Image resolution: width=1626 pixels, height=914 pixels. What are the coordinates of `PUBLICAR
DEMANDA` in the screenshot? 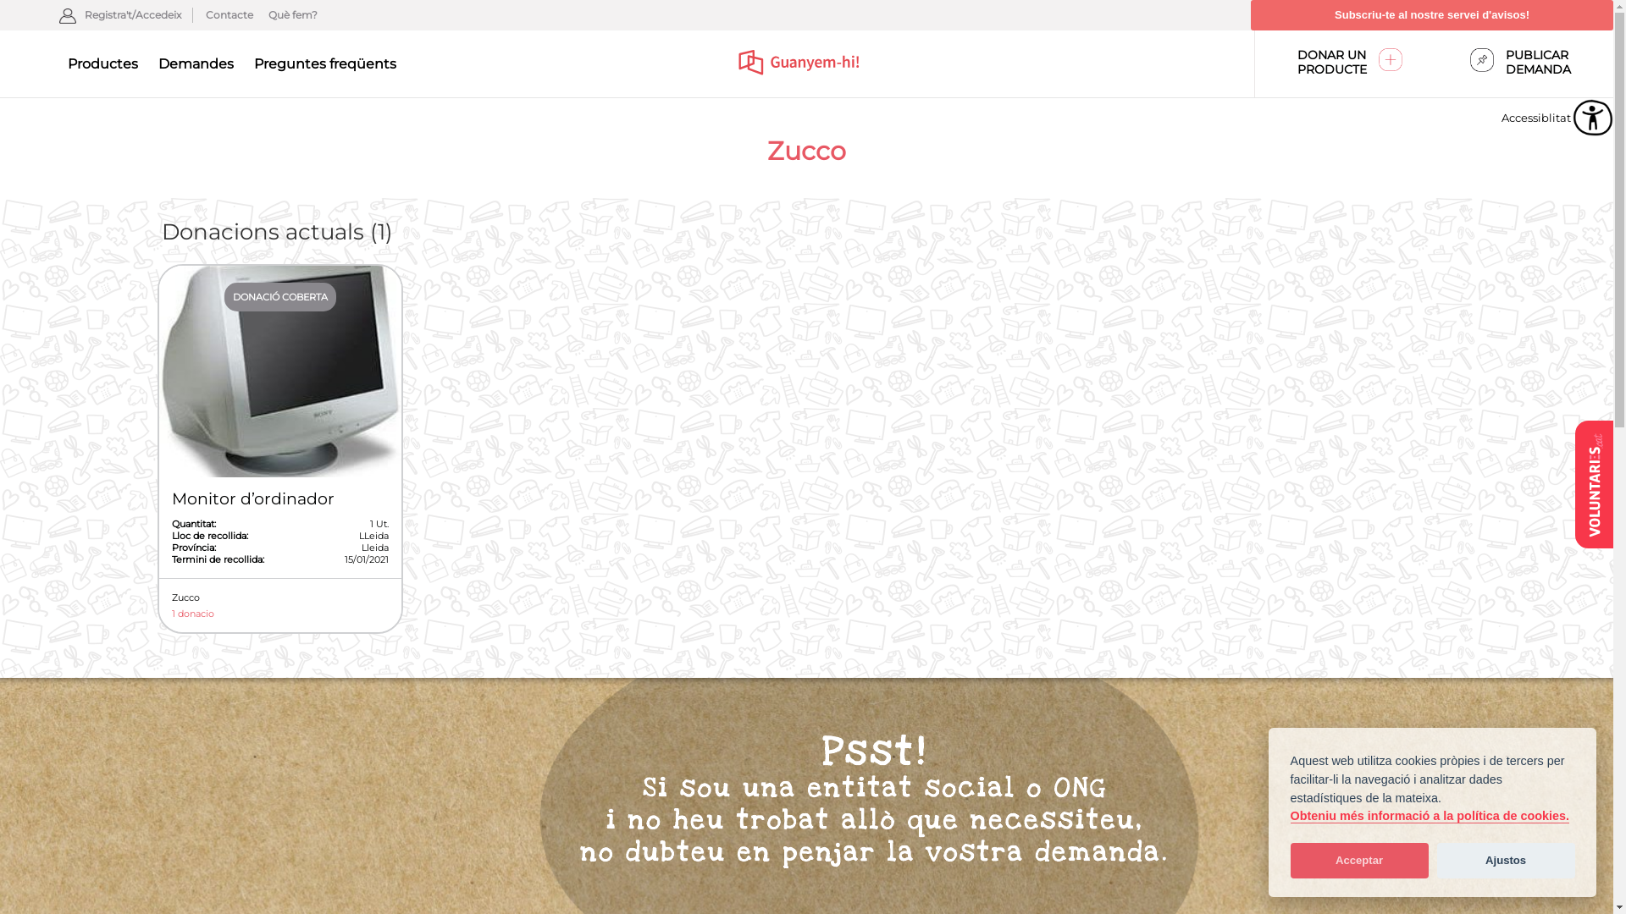 It's located at (1524, 64).